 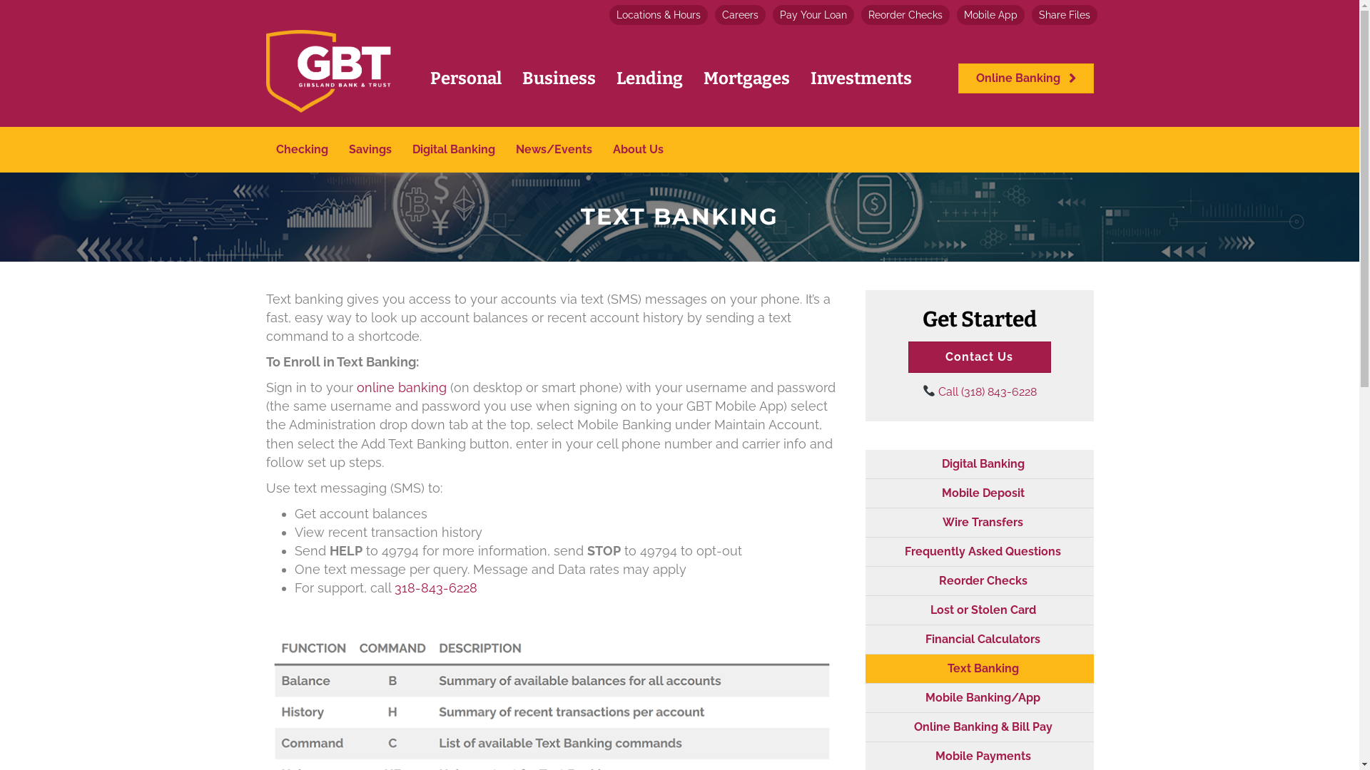 I want to click on Share Files, so click(x=1065, y=15).